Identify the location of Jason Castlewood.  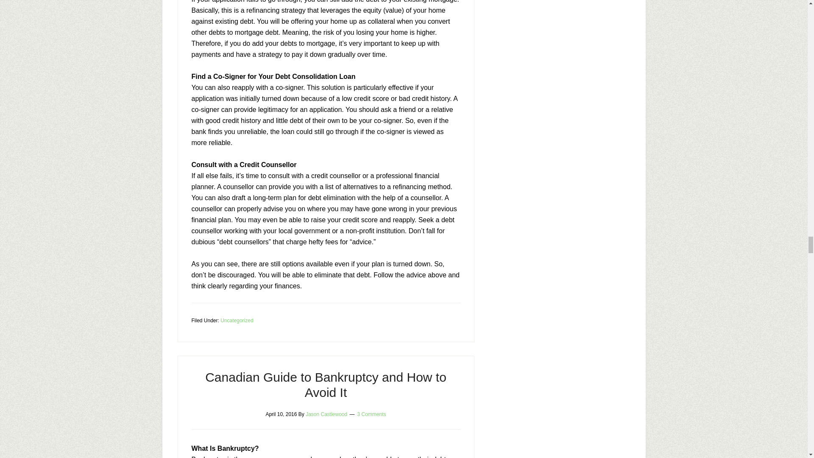
(326, 414).